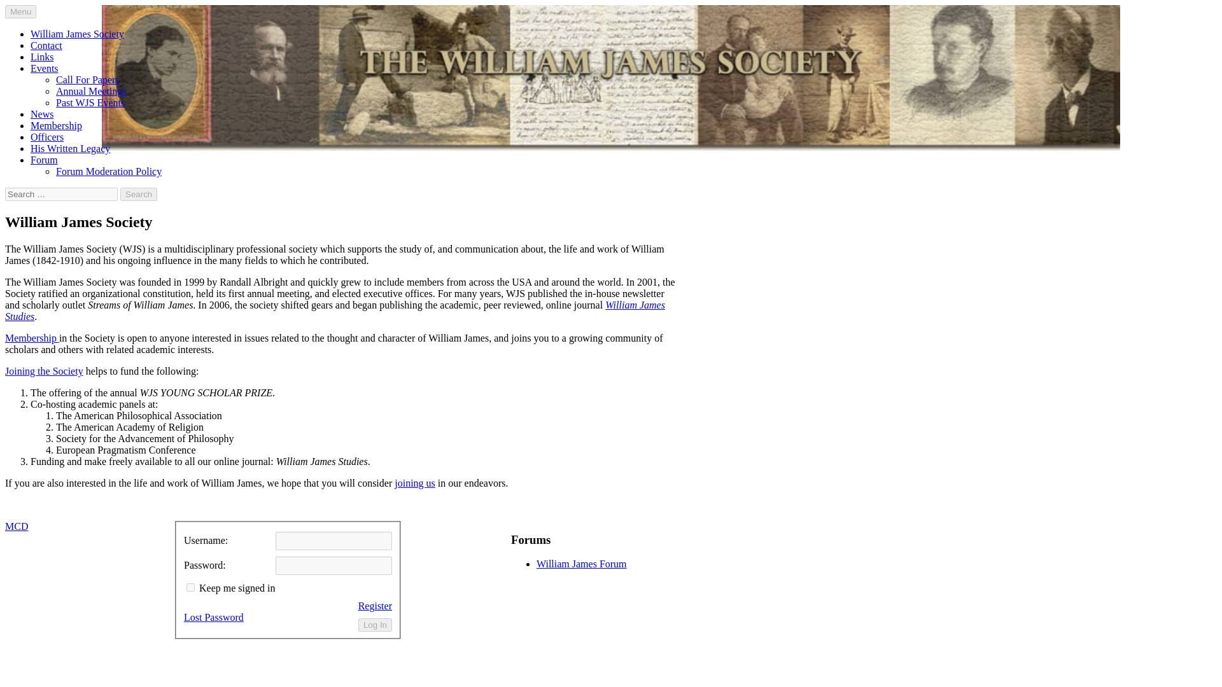  I want to click on William James Studies, so click(335, 310).